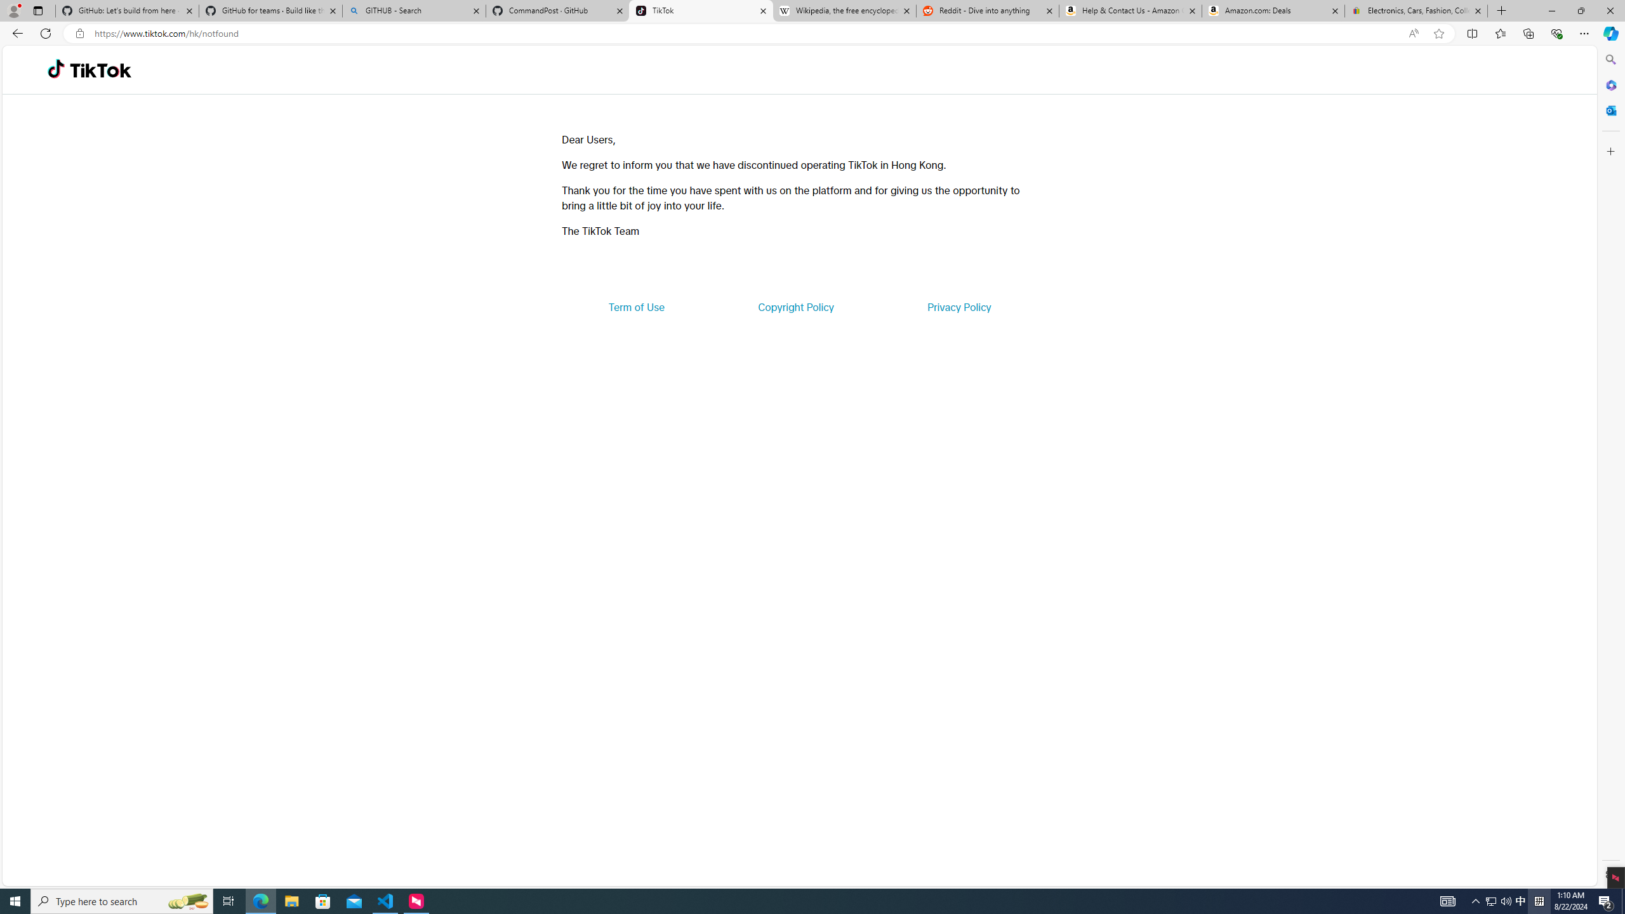 Image resolution: width=1625 pixels, height=914 pixels. What do you see at coordinates (701, 11) in the screenshot?
I see `TikTok` at bounding box center [701, 11].